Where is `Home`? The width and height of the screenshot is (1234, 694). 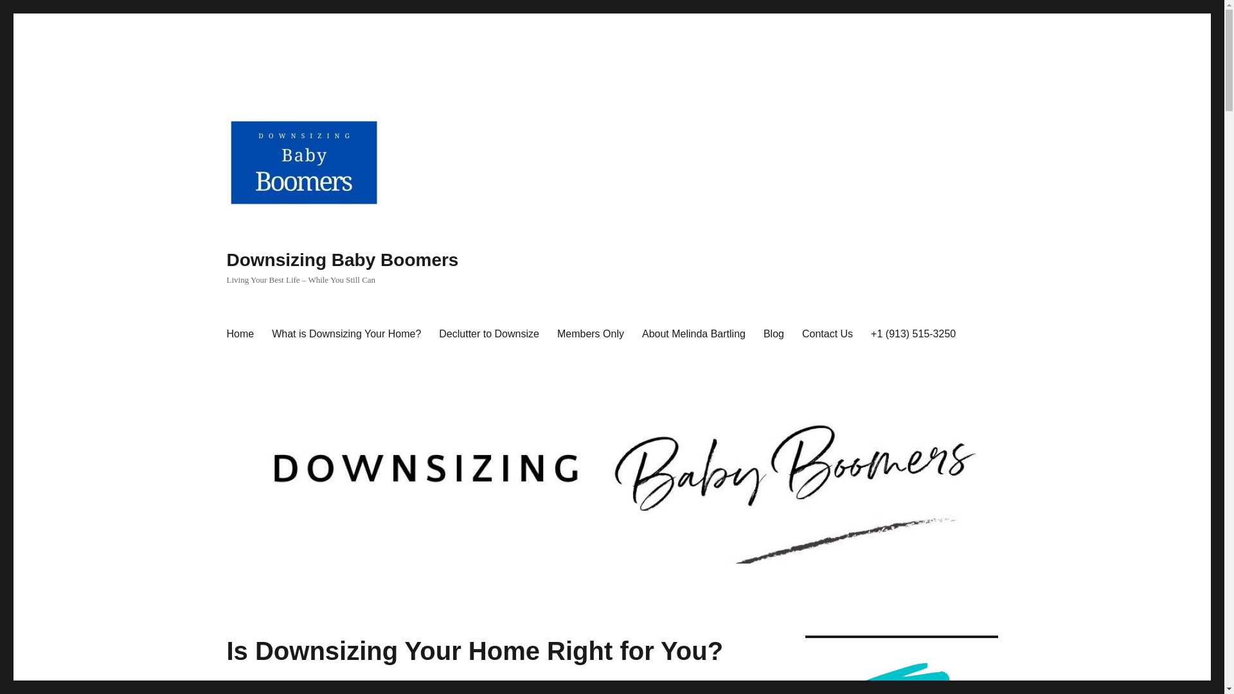 Home is located at coordinates (239, 334).